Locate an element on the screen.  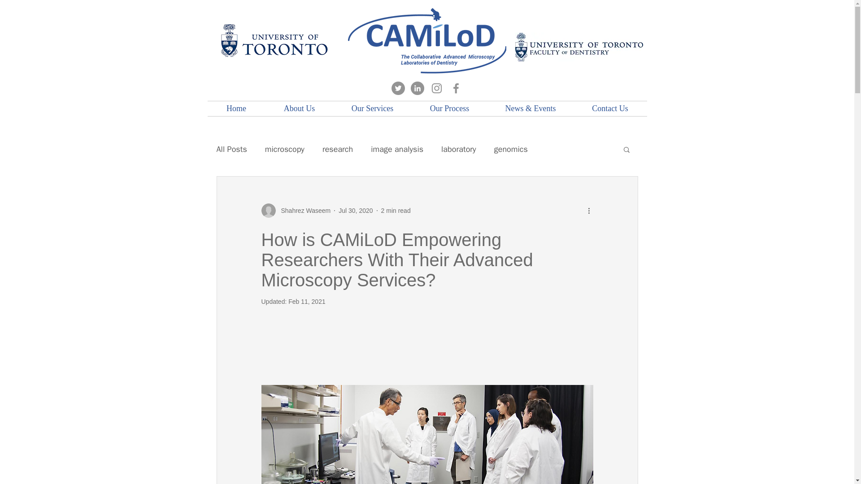
Our Process is located at coordinates (449, 108).